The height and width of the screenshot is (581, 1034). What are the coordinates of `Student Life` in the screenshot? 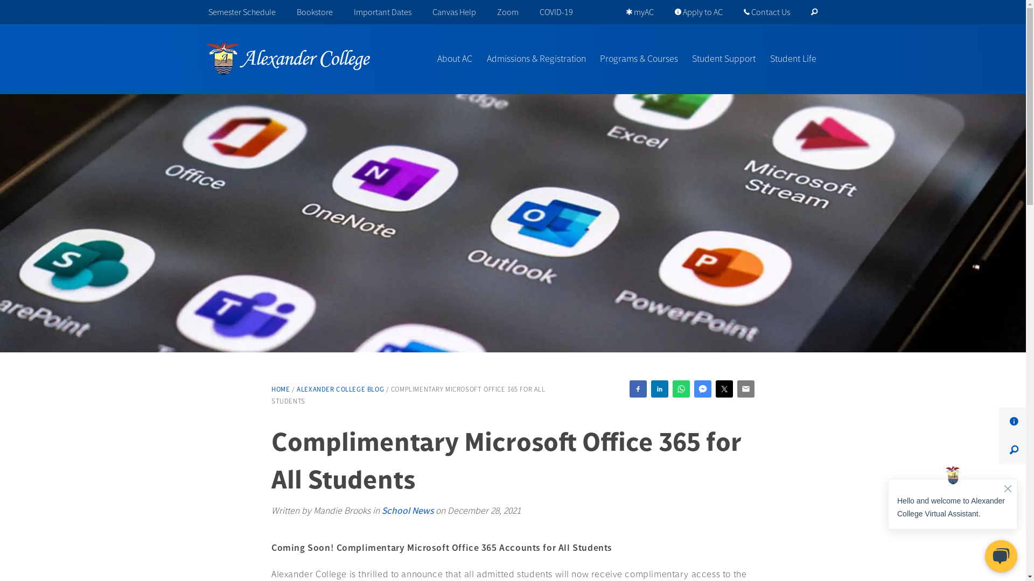 It's located at (790, 59).